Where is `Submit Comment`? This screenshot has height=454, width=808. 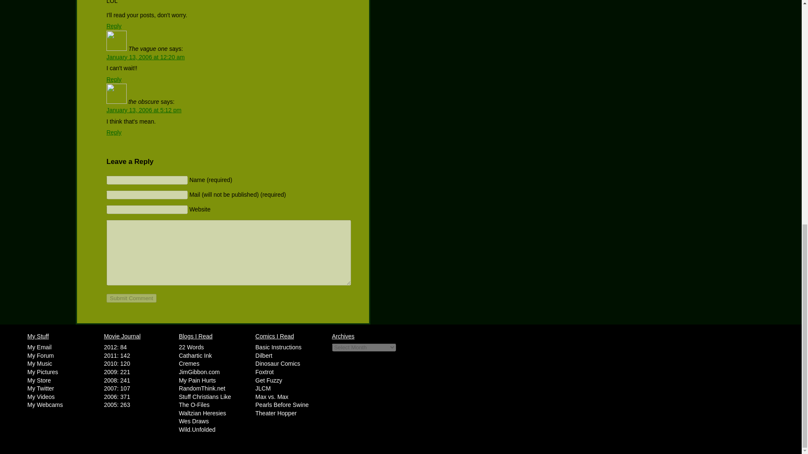
Submit Comment is located at coordinates (131, 298).